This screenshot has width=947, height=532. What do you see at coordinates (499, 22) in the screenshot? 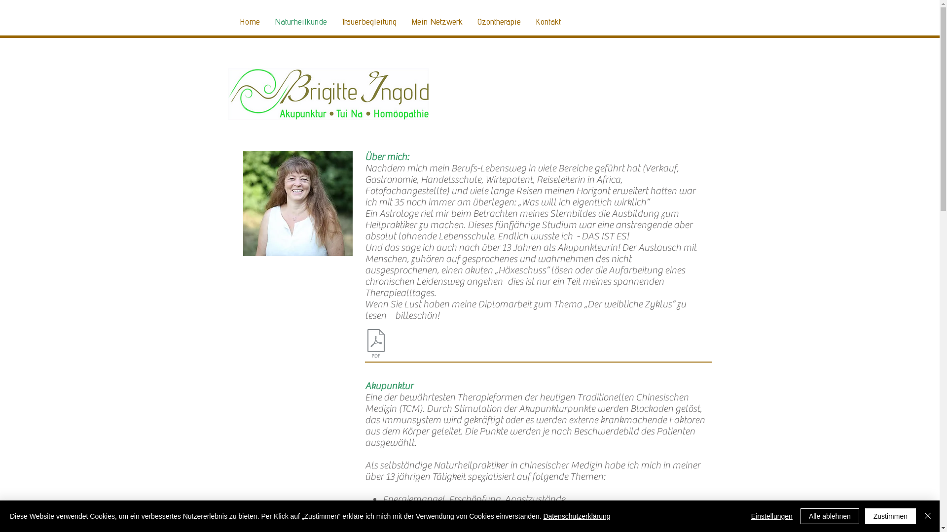
I see `Ozontherapie` at bounding box center [499, 22].